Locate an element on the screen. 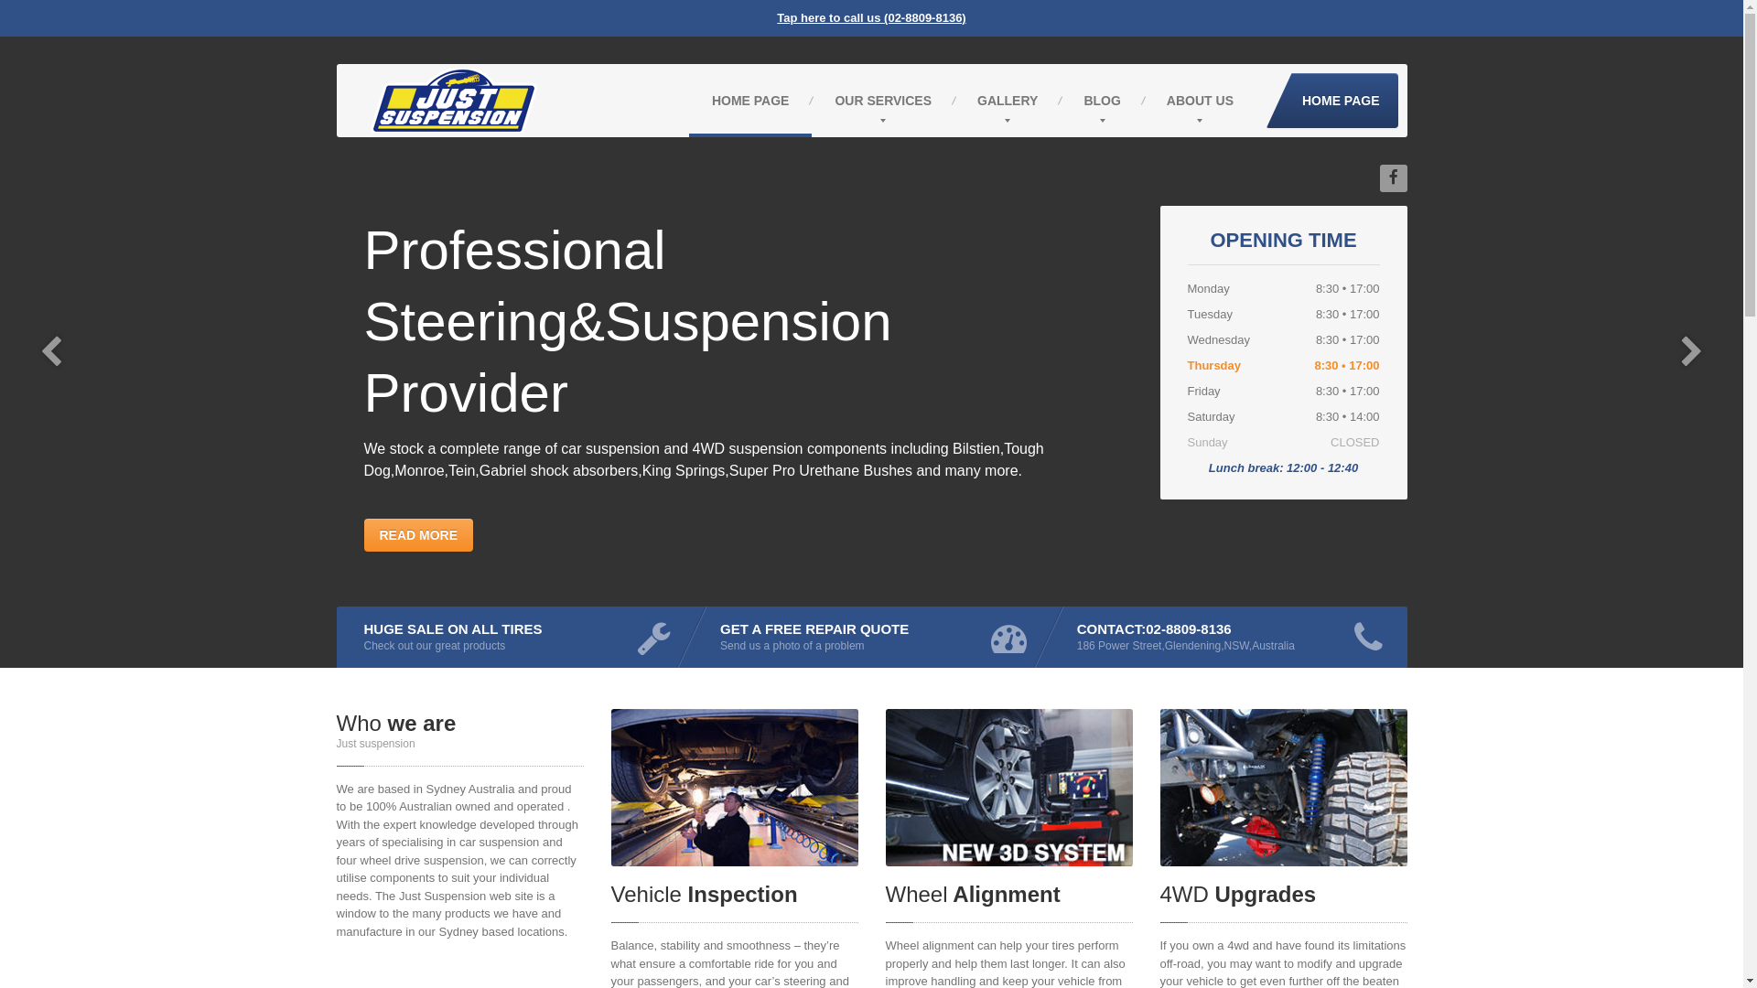  ABOUT US is located at coordinates (1201, 101).